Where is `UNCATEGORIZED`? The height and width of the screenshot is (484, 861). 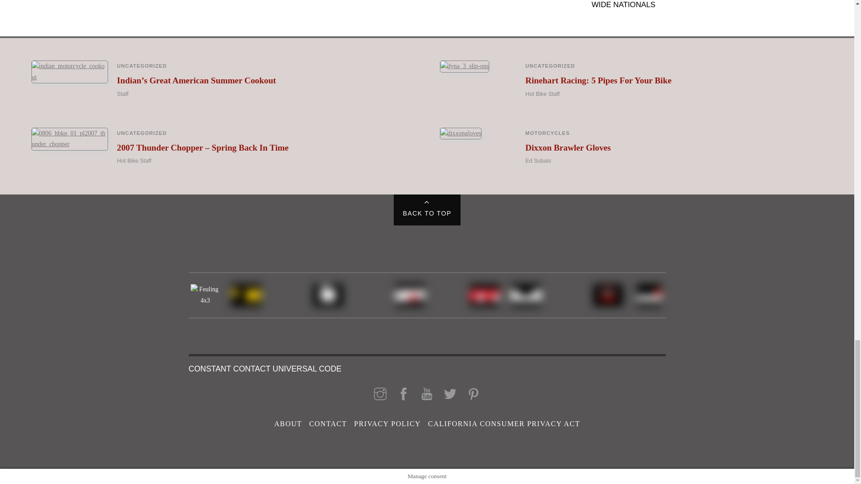
UNCATEGORIZED is located at coordinates (142, 66).